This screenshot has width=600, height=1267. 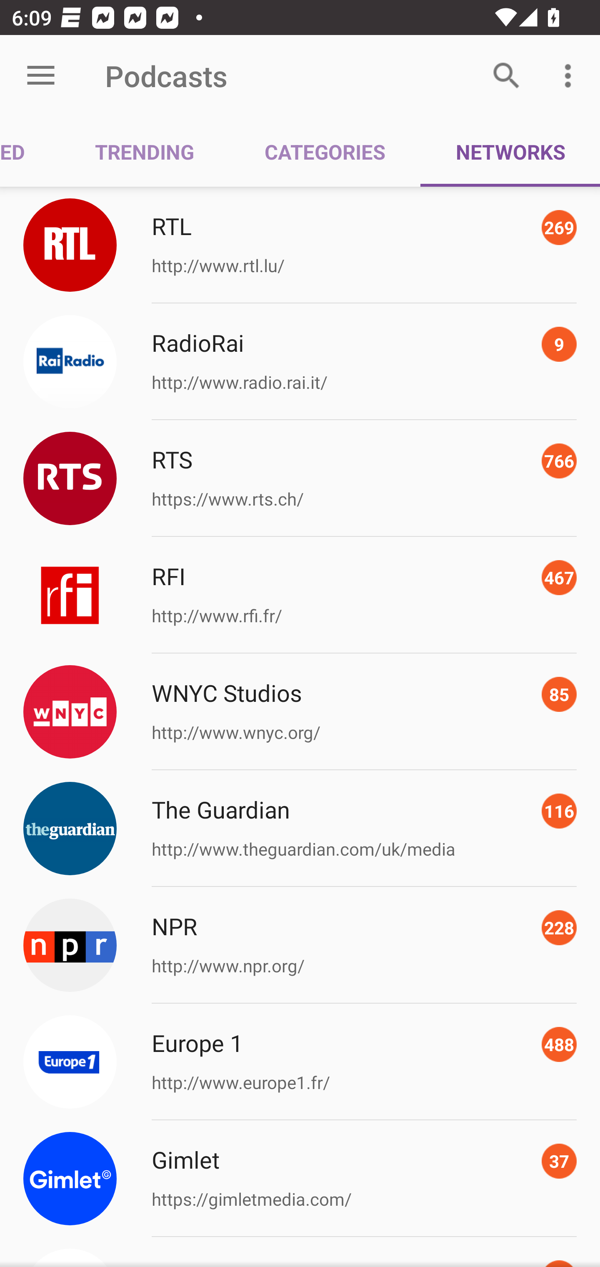 I want to click on Picture Gimlet 37 https://gimletmedia.com/, so click(x=300, y=1178).